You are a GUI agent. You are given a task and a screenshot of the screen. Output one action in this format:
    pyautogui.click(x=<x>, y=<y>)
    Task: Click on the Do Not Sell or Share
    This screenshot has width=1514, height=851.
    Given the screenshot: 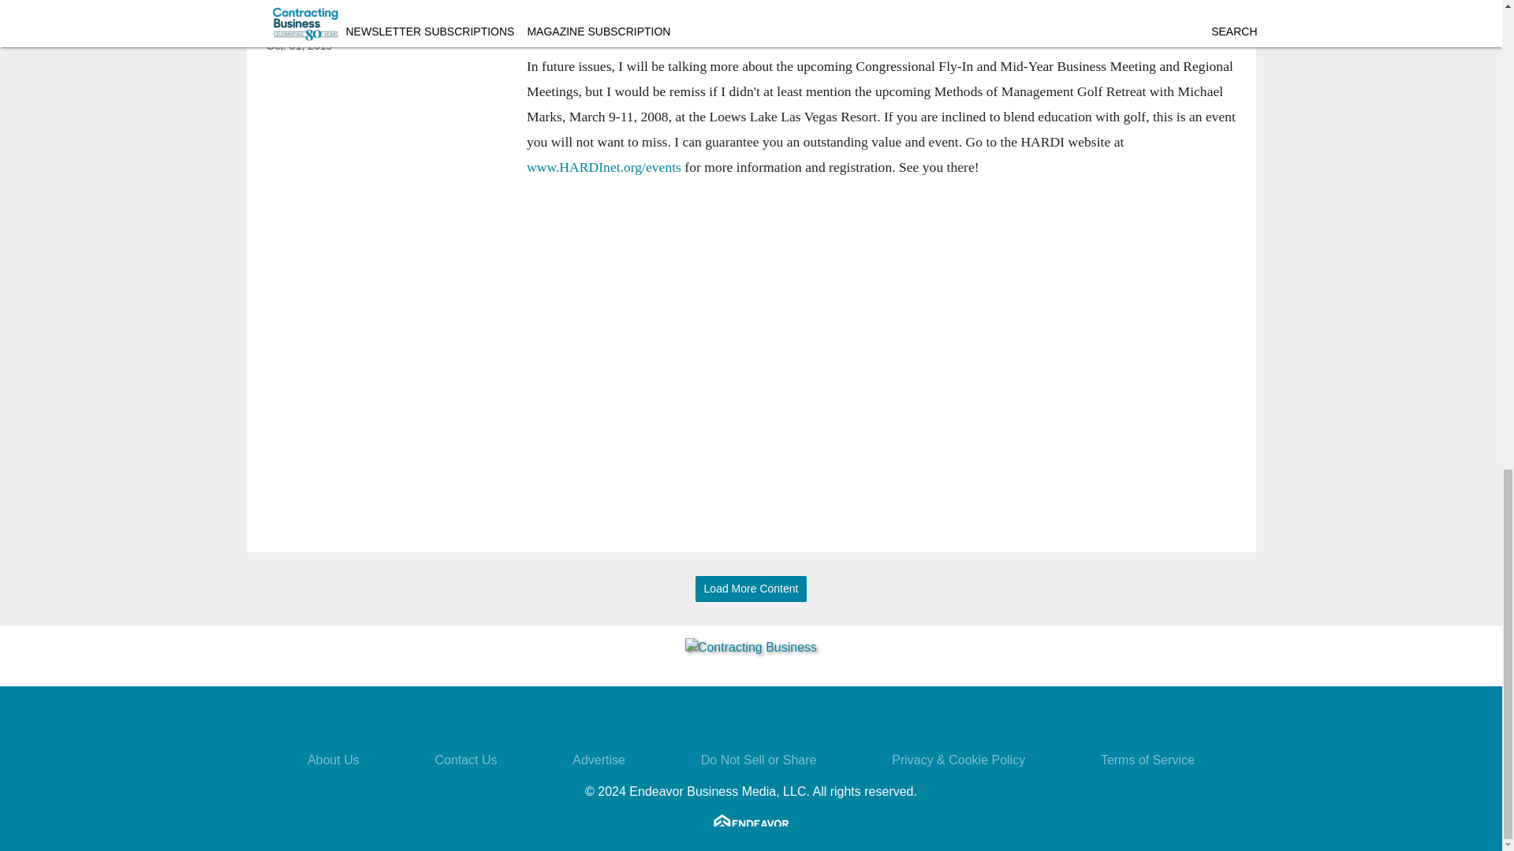 What is the action you would take?
    pyautogui.click(x=759, y=760)
    